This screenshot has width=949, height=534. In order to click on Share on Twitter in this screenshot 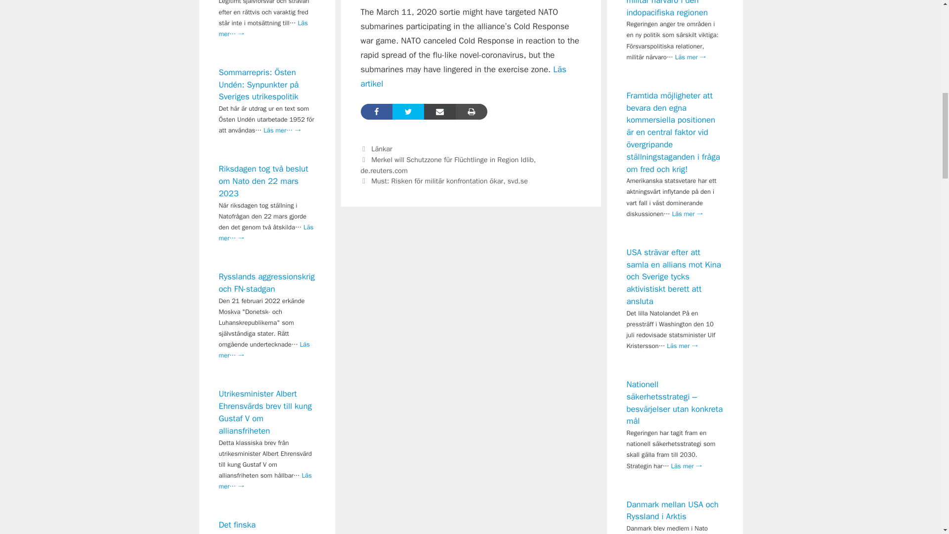, I will do `click(408, 111)`.